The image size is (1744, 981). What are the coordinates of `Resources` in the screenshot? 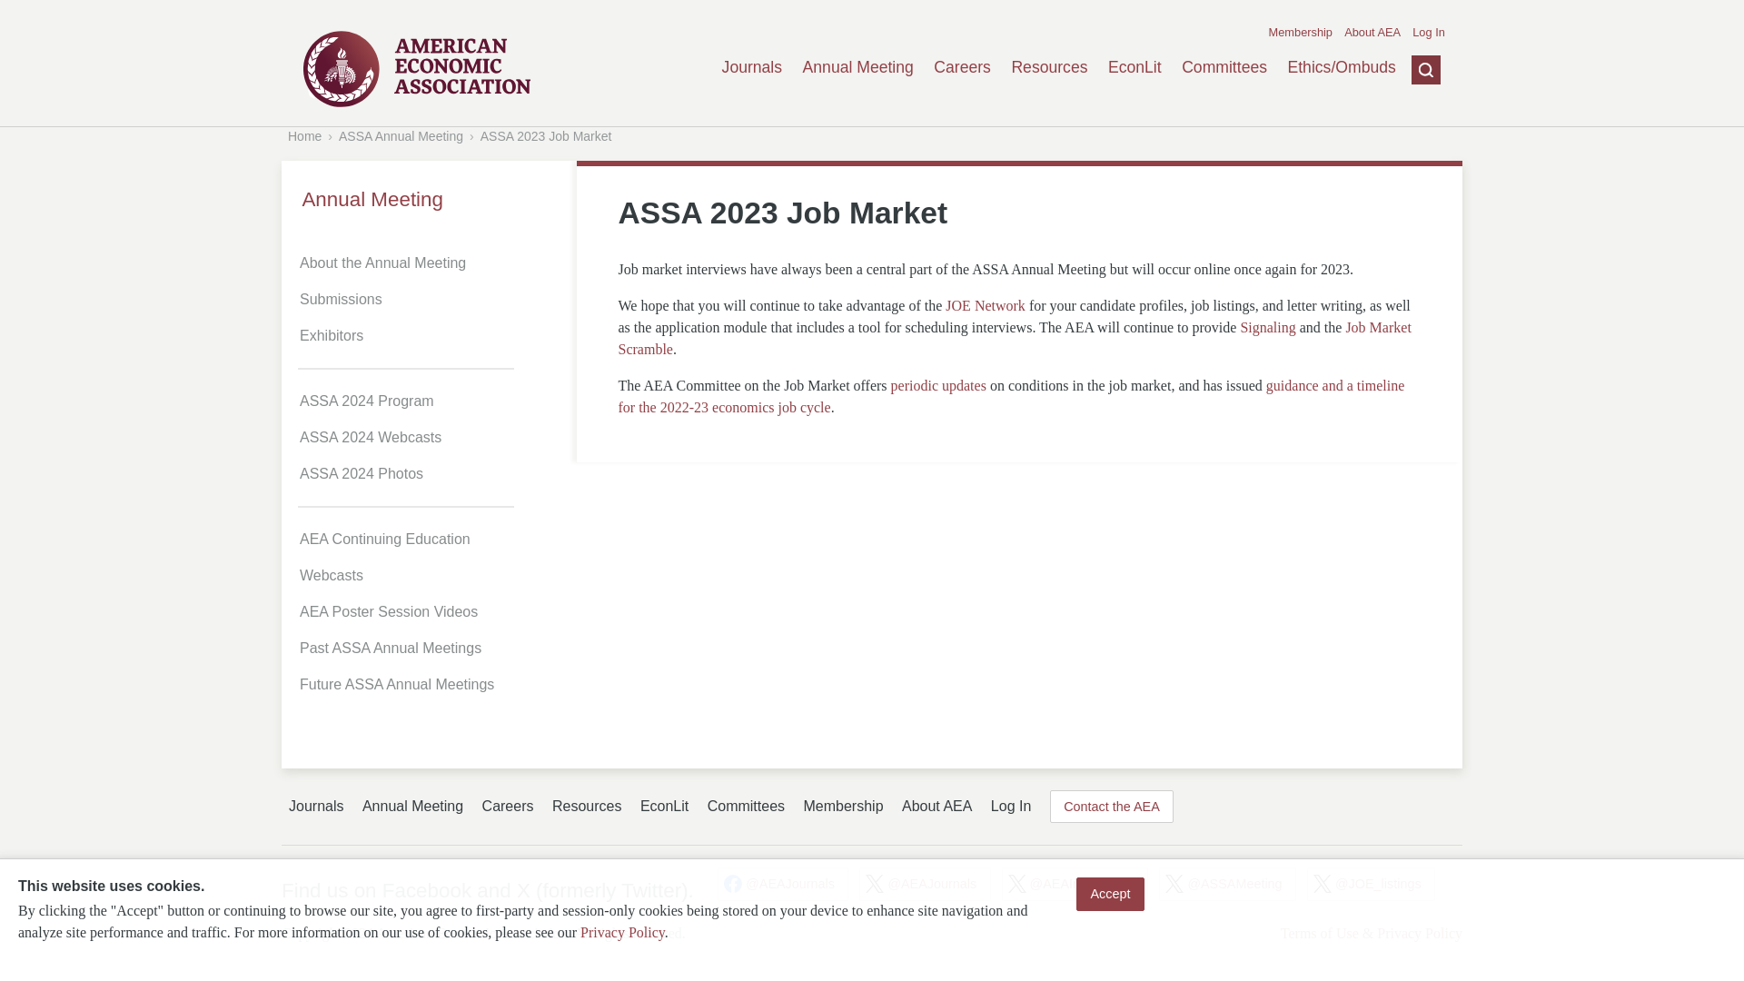 It's located at (1048, 67).